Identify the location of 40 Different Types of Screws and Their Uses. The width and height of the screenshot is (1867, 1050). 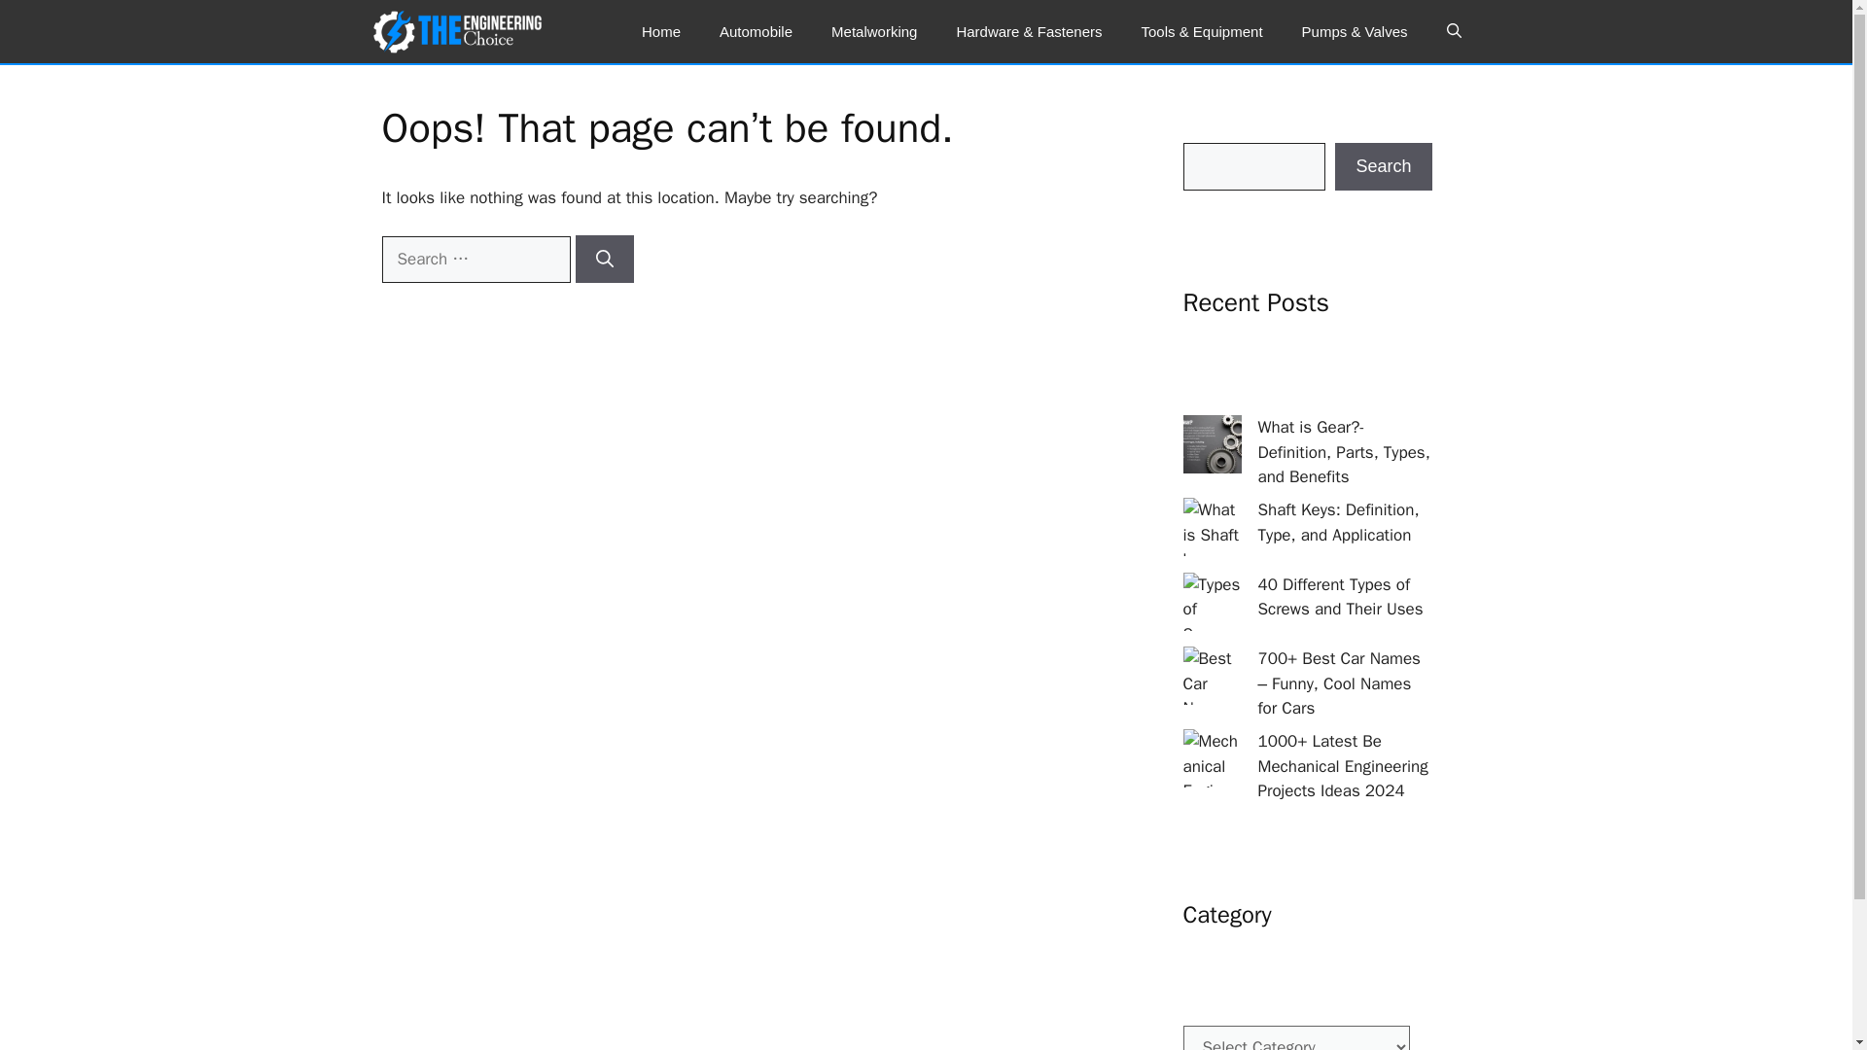
(1340, 597).